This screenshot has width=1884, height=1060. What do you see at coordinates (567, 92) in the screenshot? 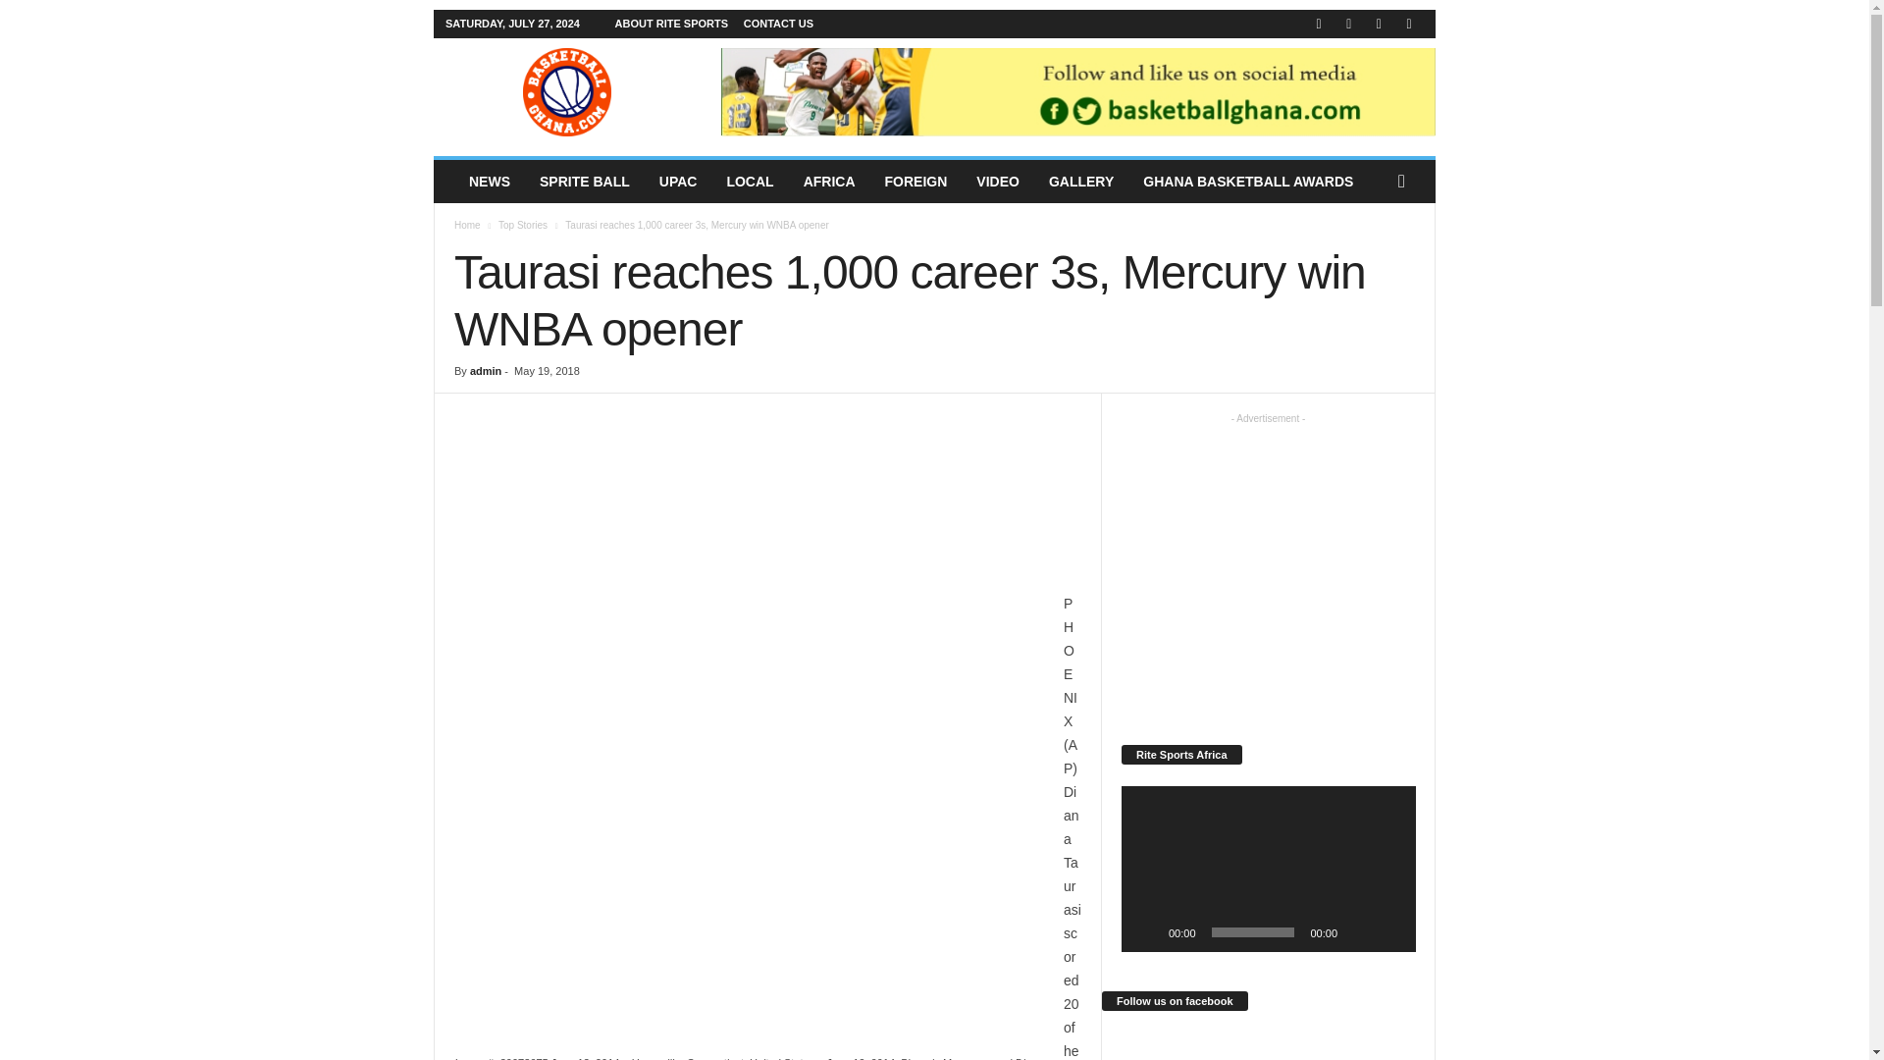
I see `Basket Ball Ghana` at bounding box center [567, 92].